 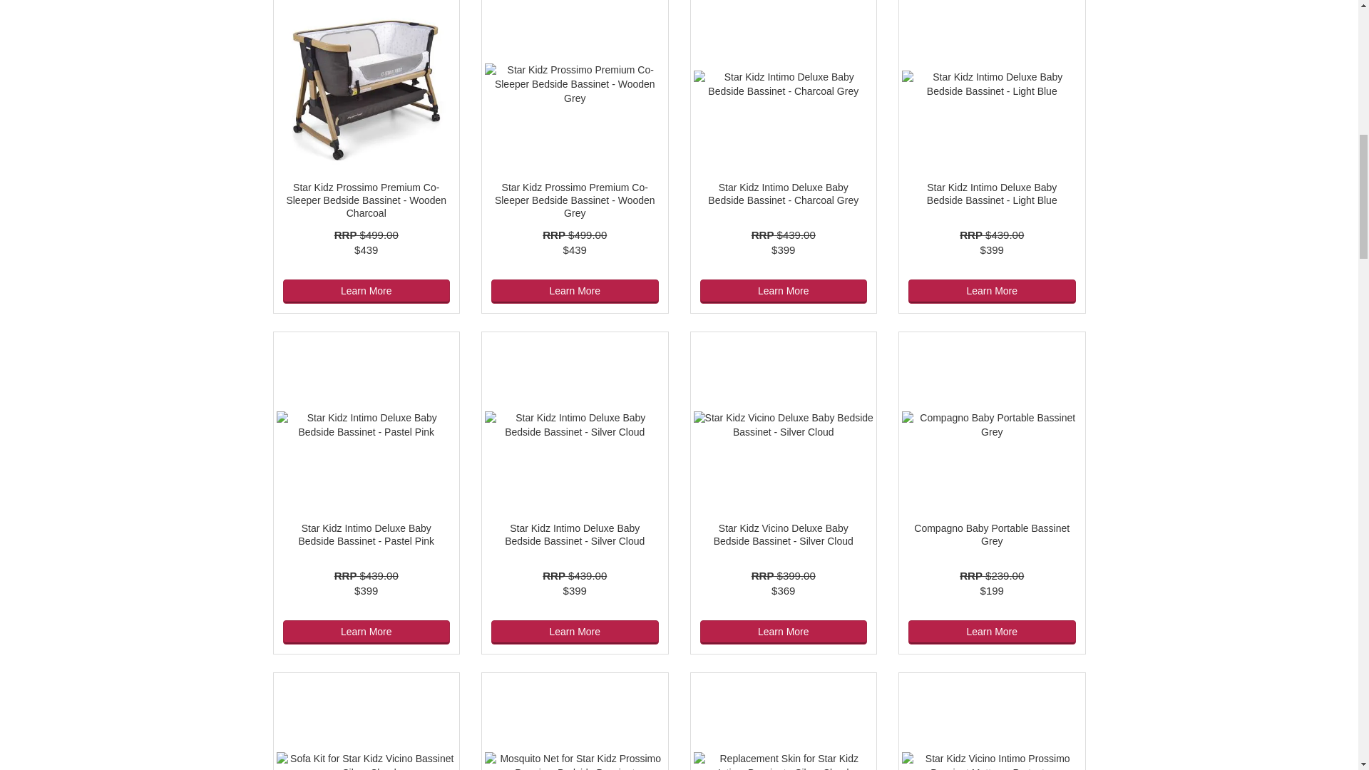 I want to click on Learn More, so click(x=575, y=291).